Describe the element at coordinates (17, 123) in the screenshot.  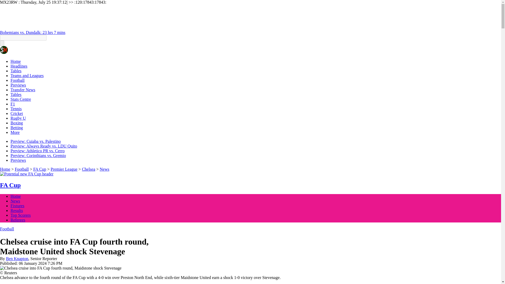
I see `Boxing` at that location.